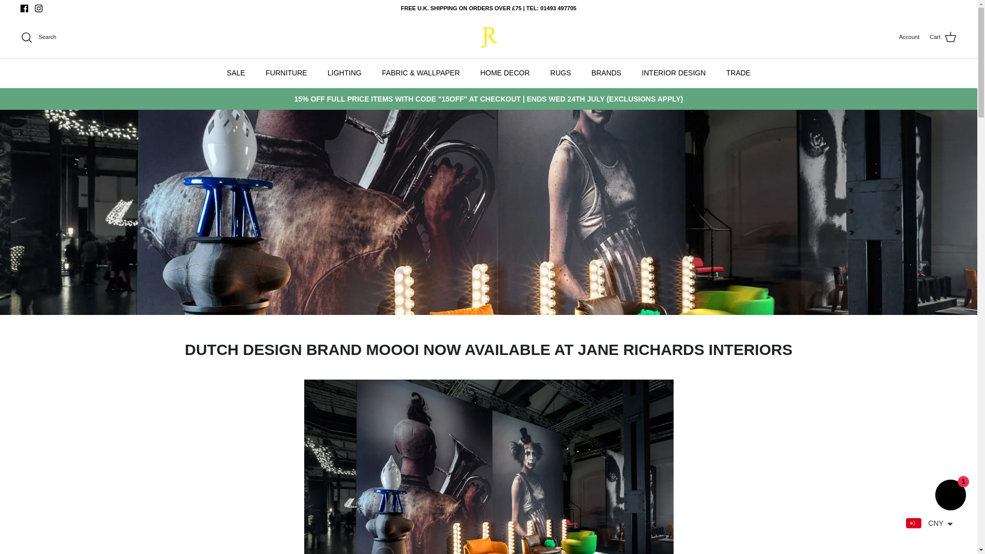  I want to click on Cart, so click(943, 37).